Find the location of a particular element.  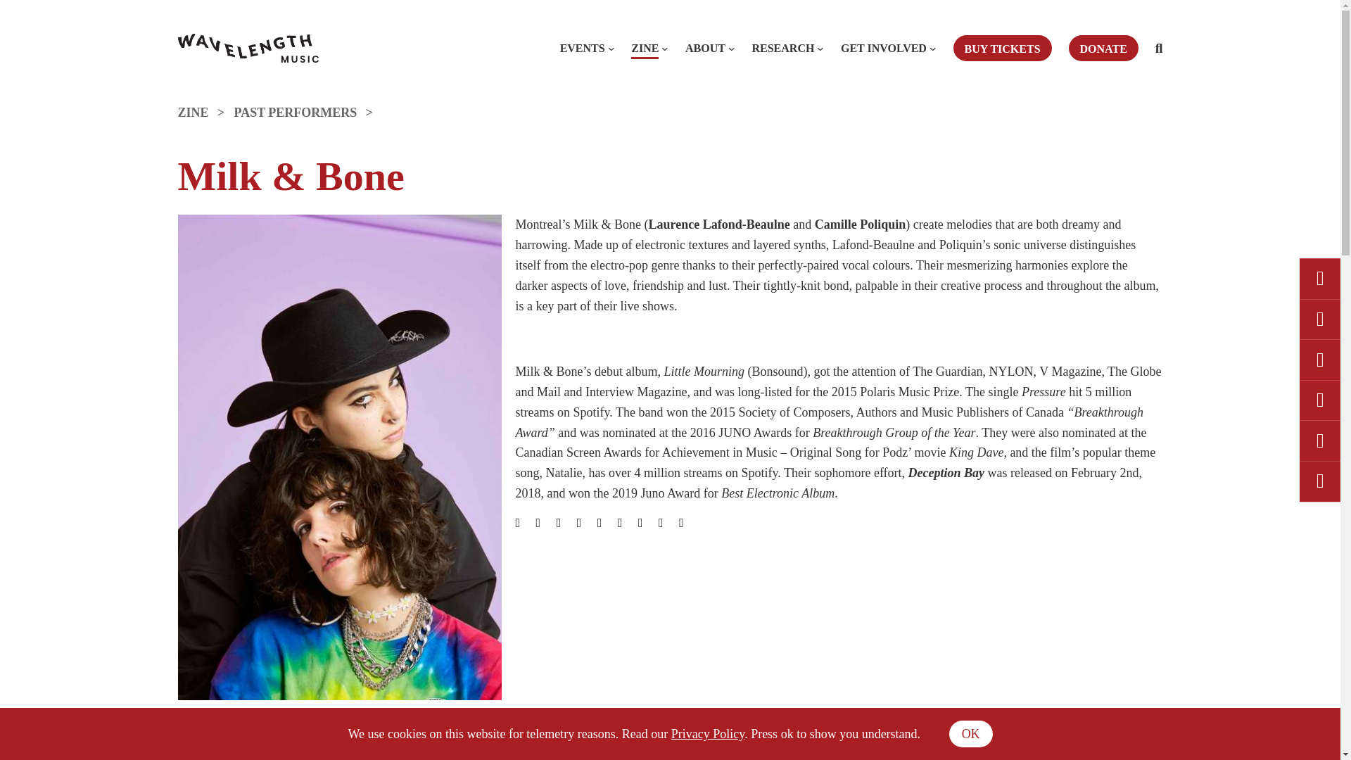

ZINE is located at coordinates (205, 113).